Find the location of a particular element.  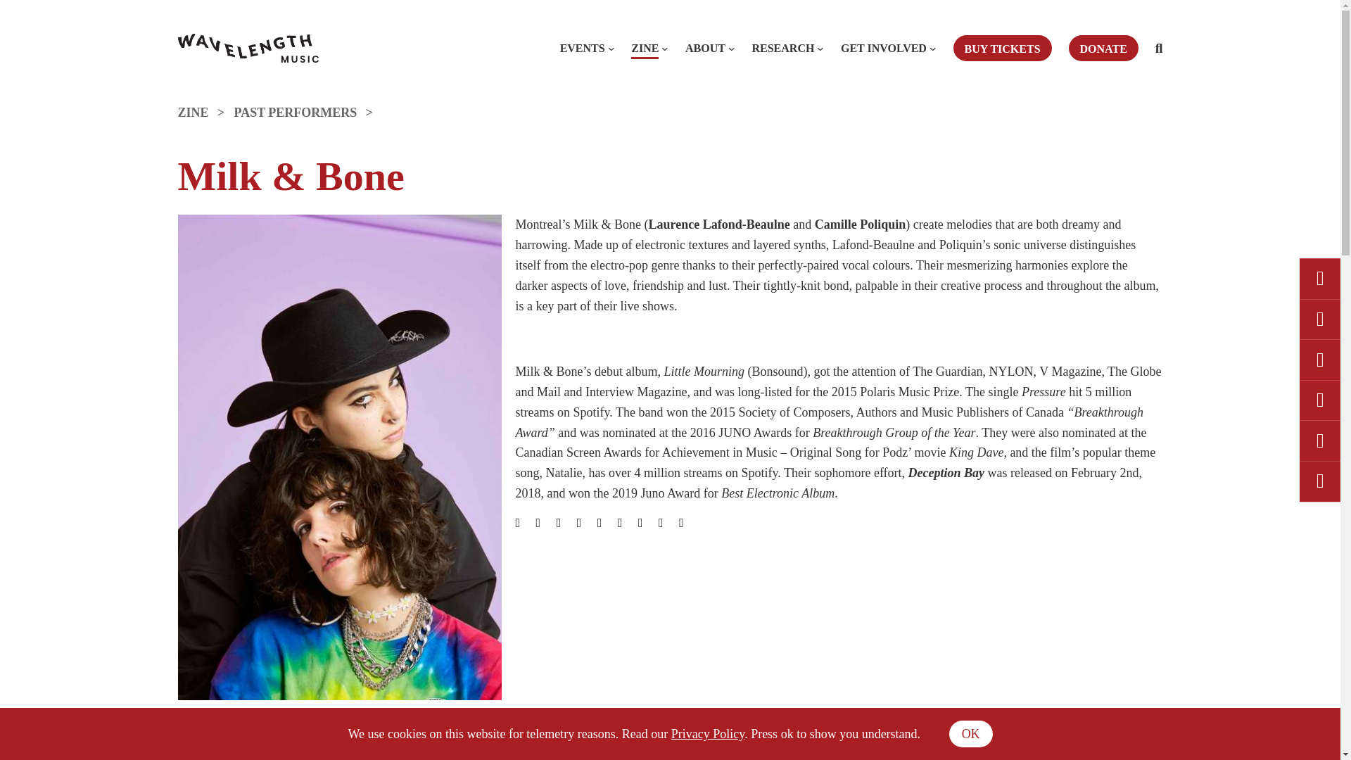

ZINE is located at coordinates (205, 113).